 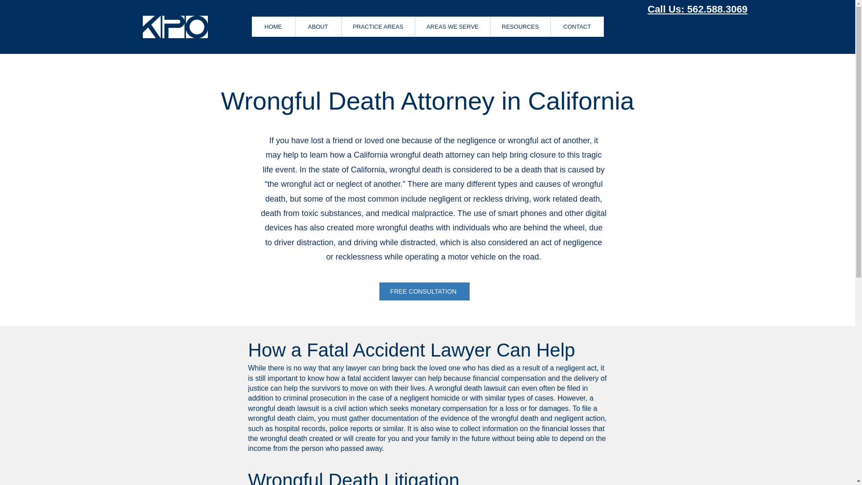 I want to click on kpologotranparent.png, so click(x=175, y=27).